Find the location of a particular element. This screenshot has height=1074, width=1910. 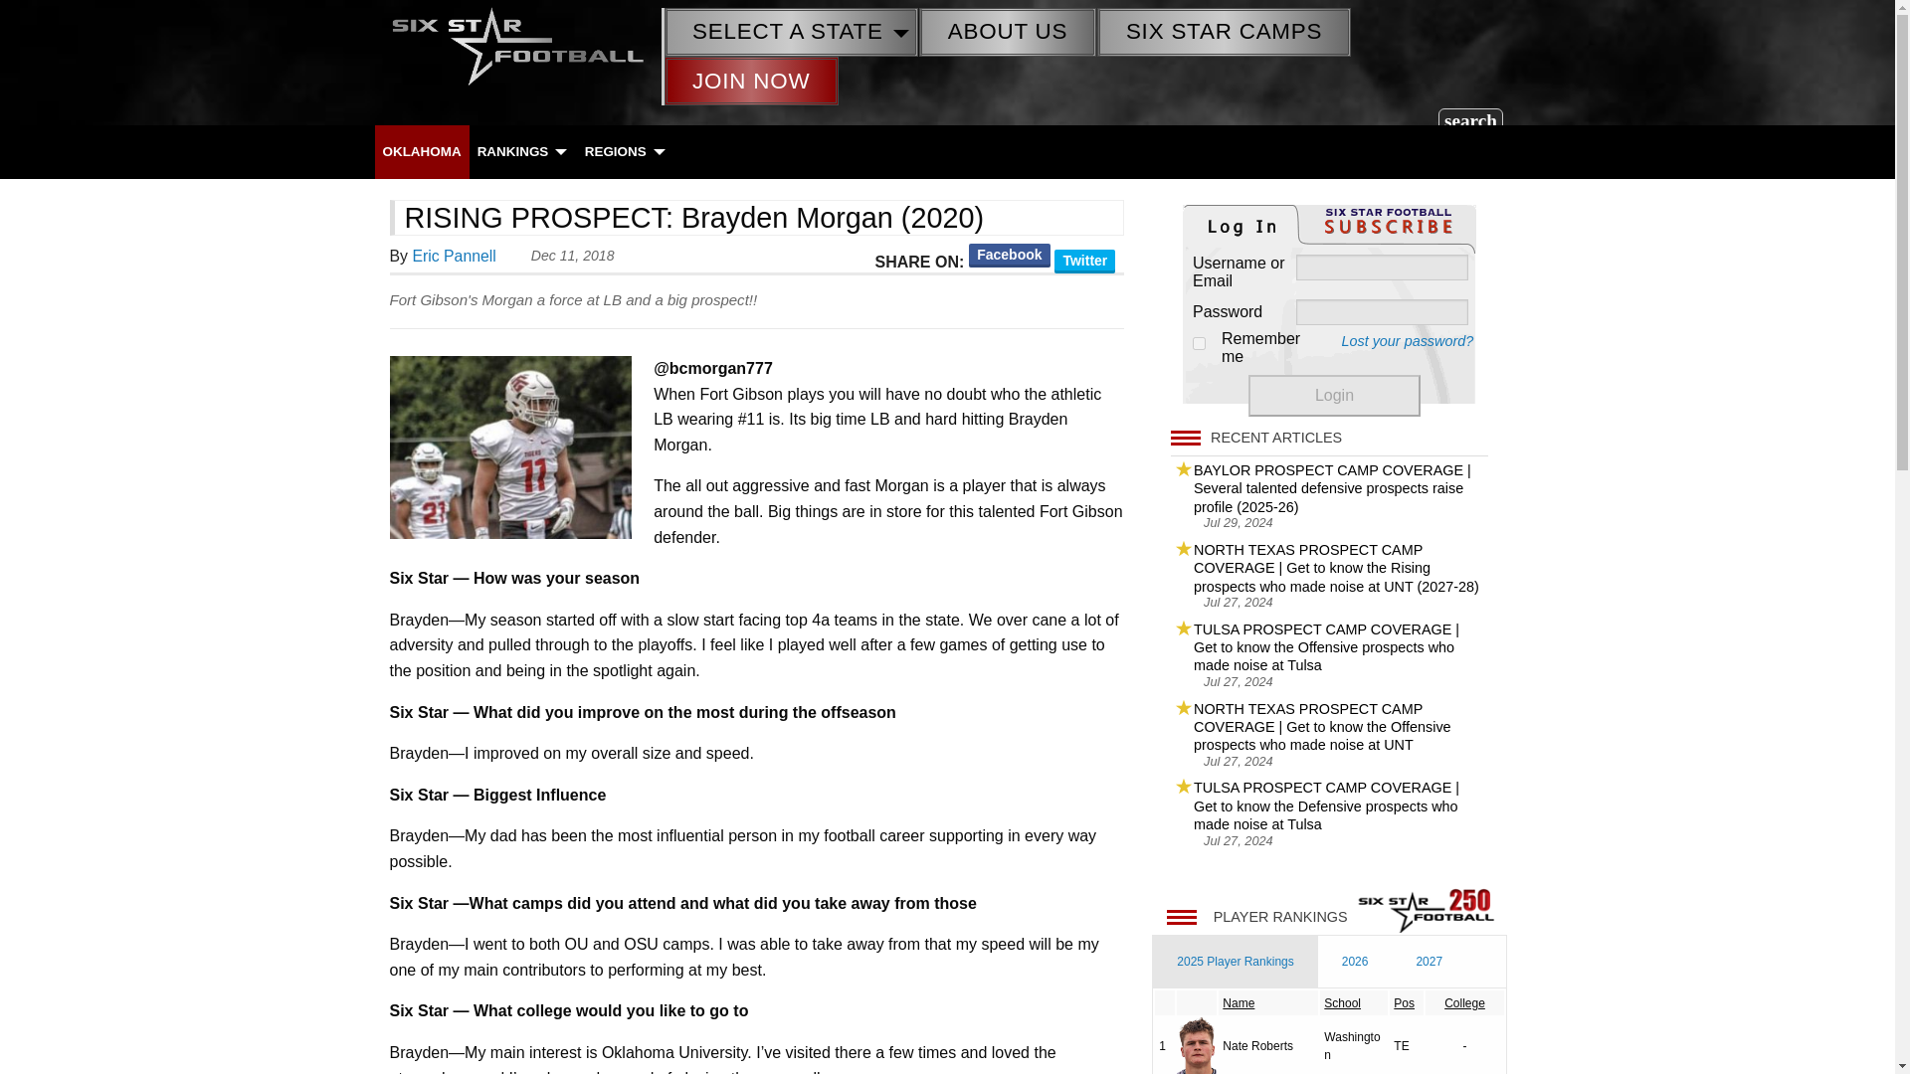

SELECT A STATE is located at coordinates (790, 32).